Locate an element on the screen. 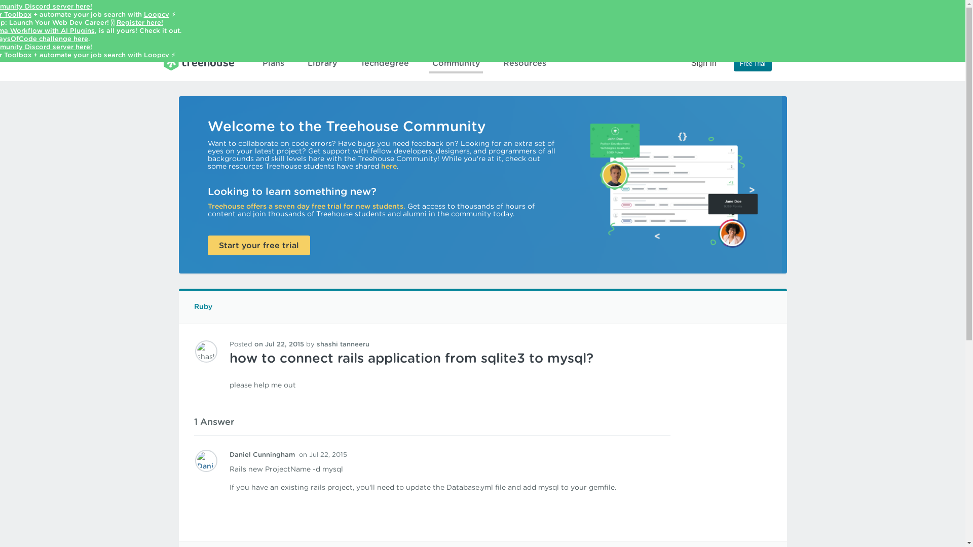 This screenshot has width=973, height=547. Loopcv is located at coordinates (157, 55).